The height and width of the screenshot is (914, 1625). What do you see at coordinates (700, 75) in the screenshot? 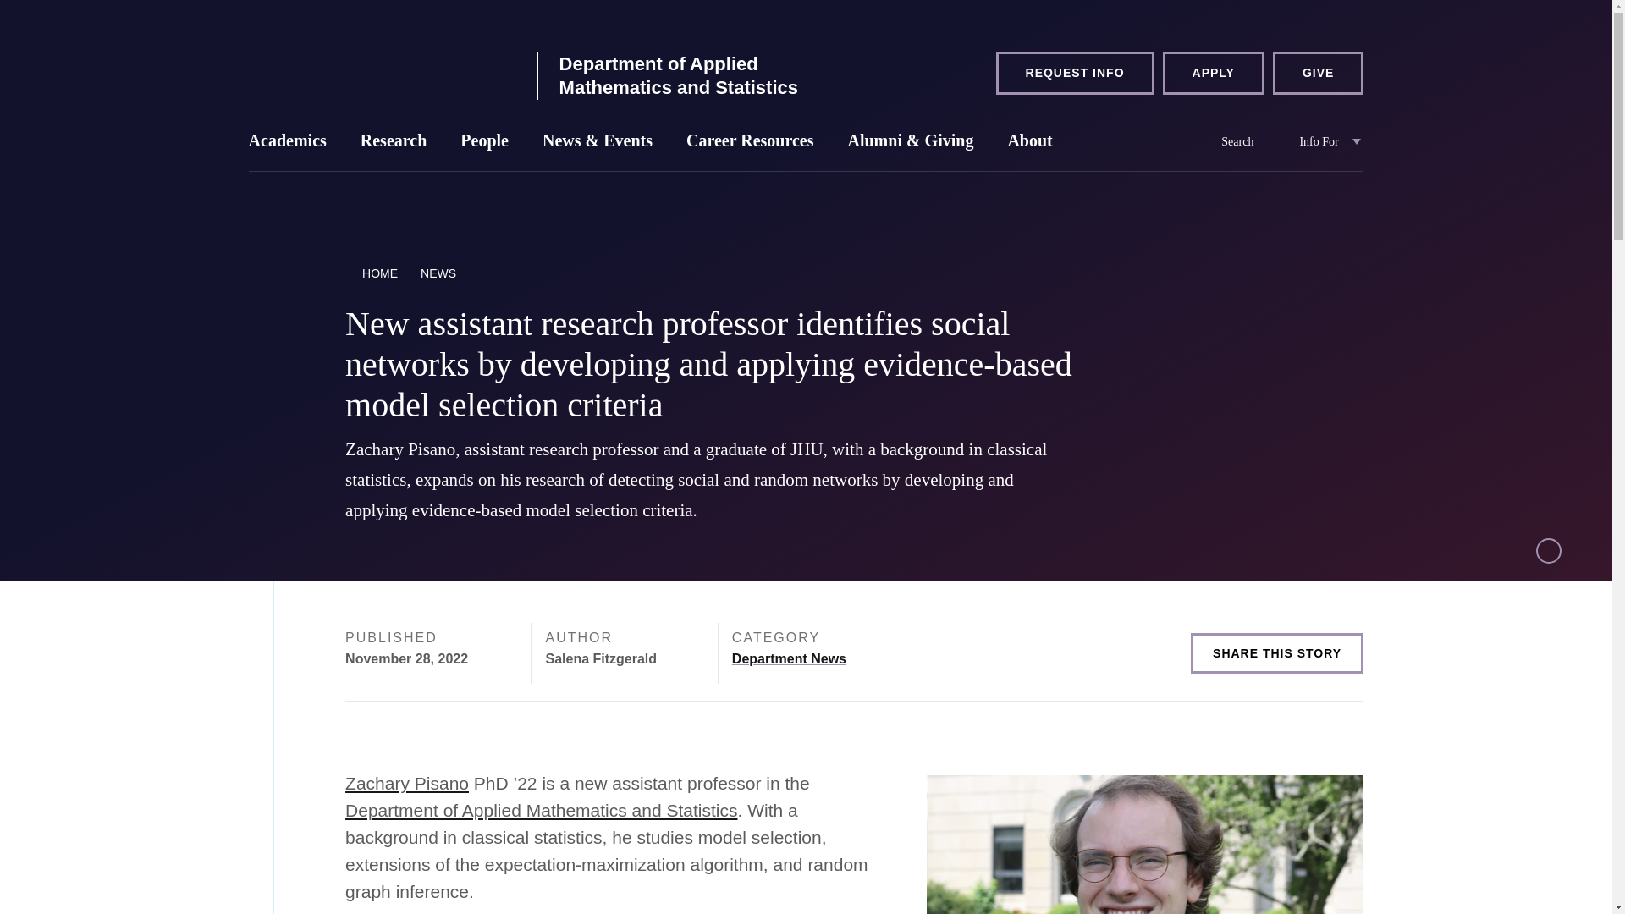
I see `Department of Applied Mathematics and Statistics` at bounding box center [700, 75].